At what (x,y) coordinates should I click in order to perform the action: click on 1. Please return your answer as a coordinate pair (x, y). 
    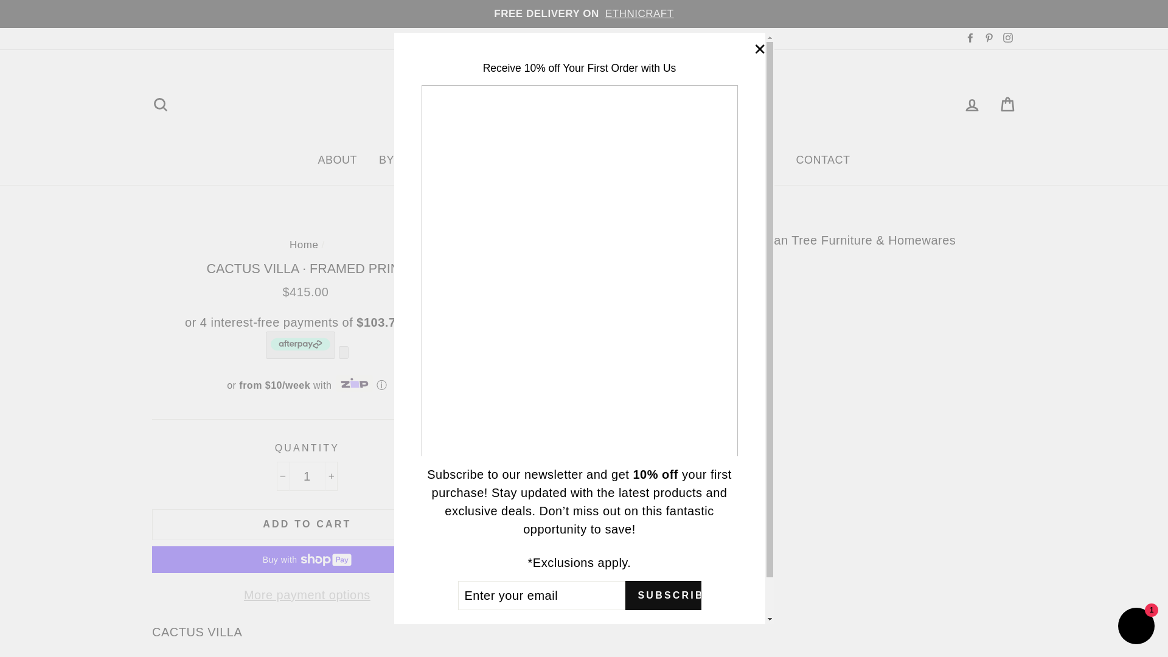
    Looking at the image, I should click on (307, 476).